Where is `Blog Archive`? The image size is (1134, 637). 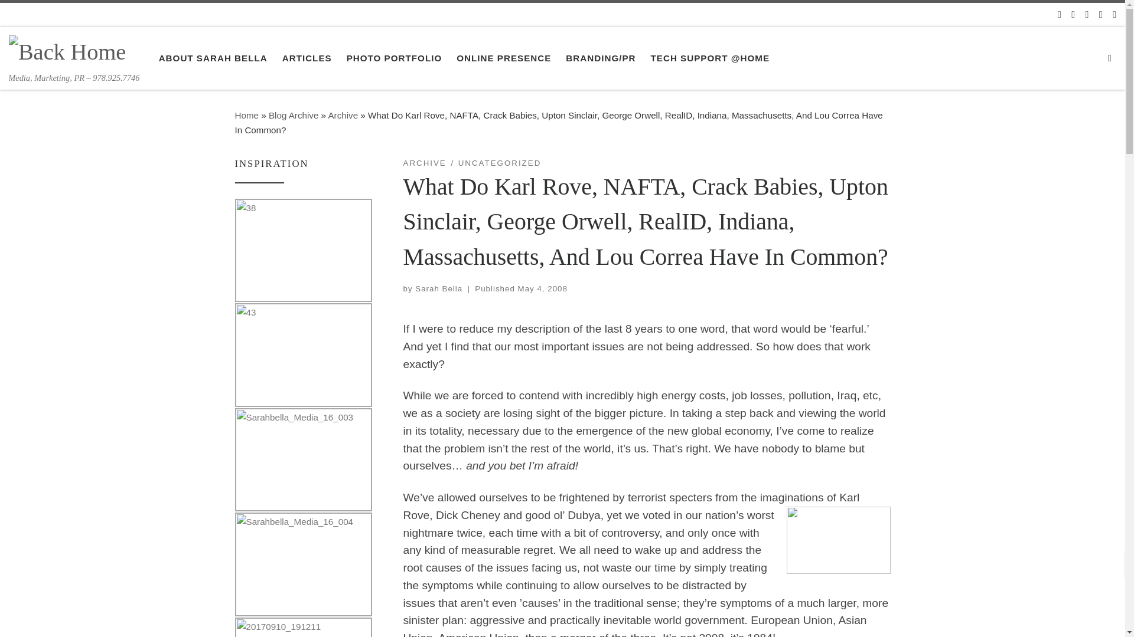 Blog Archive is located at coordinates (294, 115).